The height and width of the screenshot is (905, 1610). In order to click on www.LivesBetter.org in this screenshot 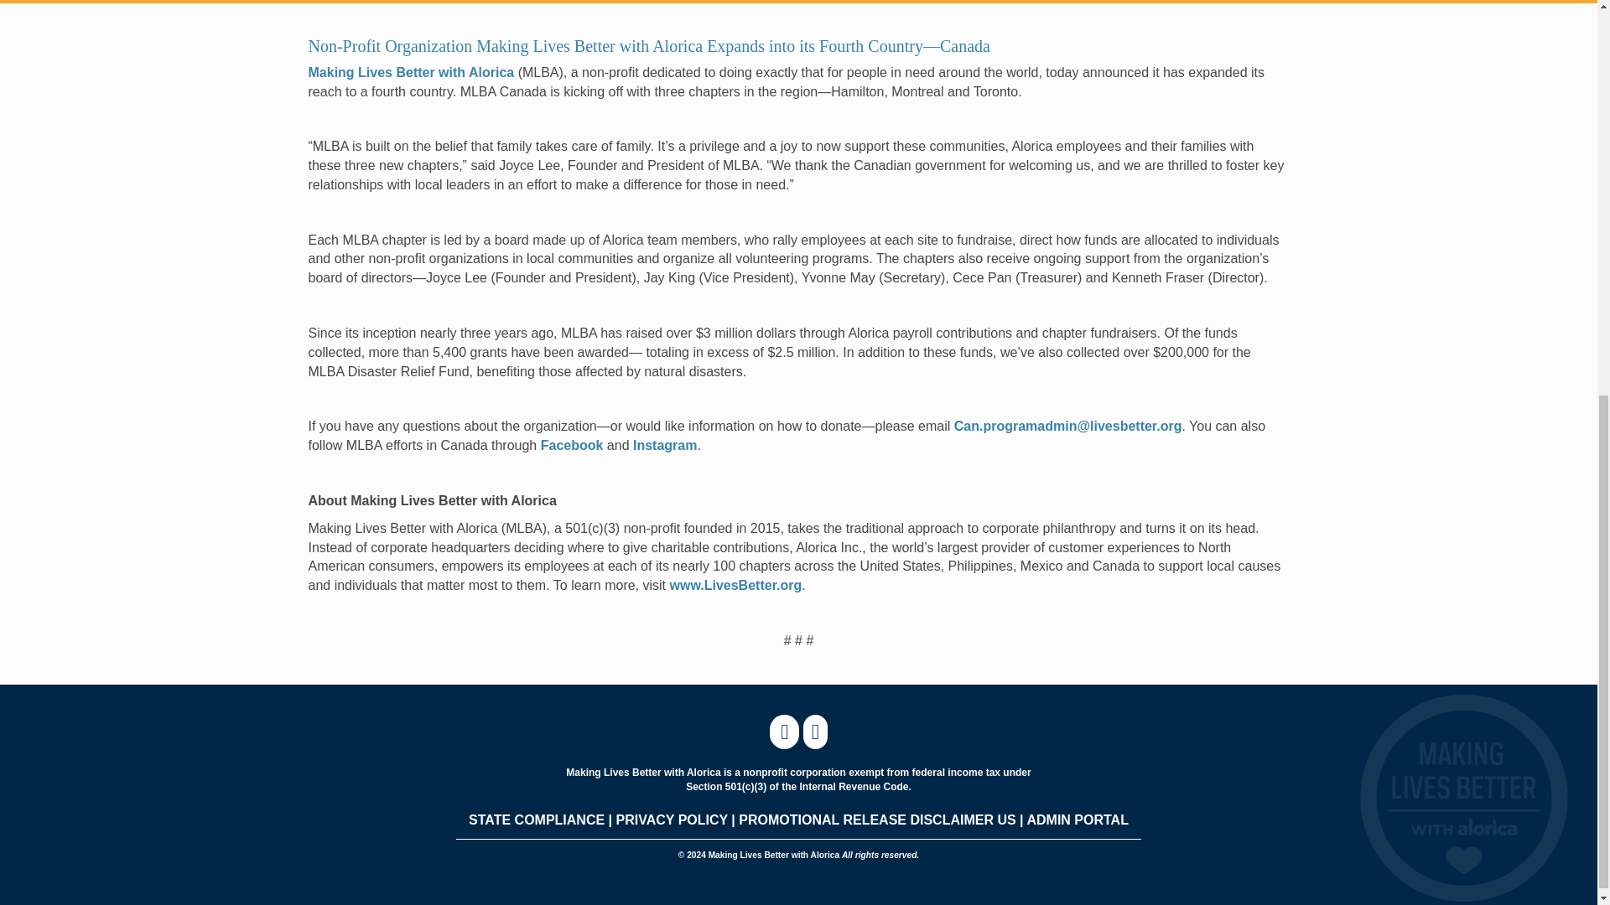, I will do `click(735, 585)`.